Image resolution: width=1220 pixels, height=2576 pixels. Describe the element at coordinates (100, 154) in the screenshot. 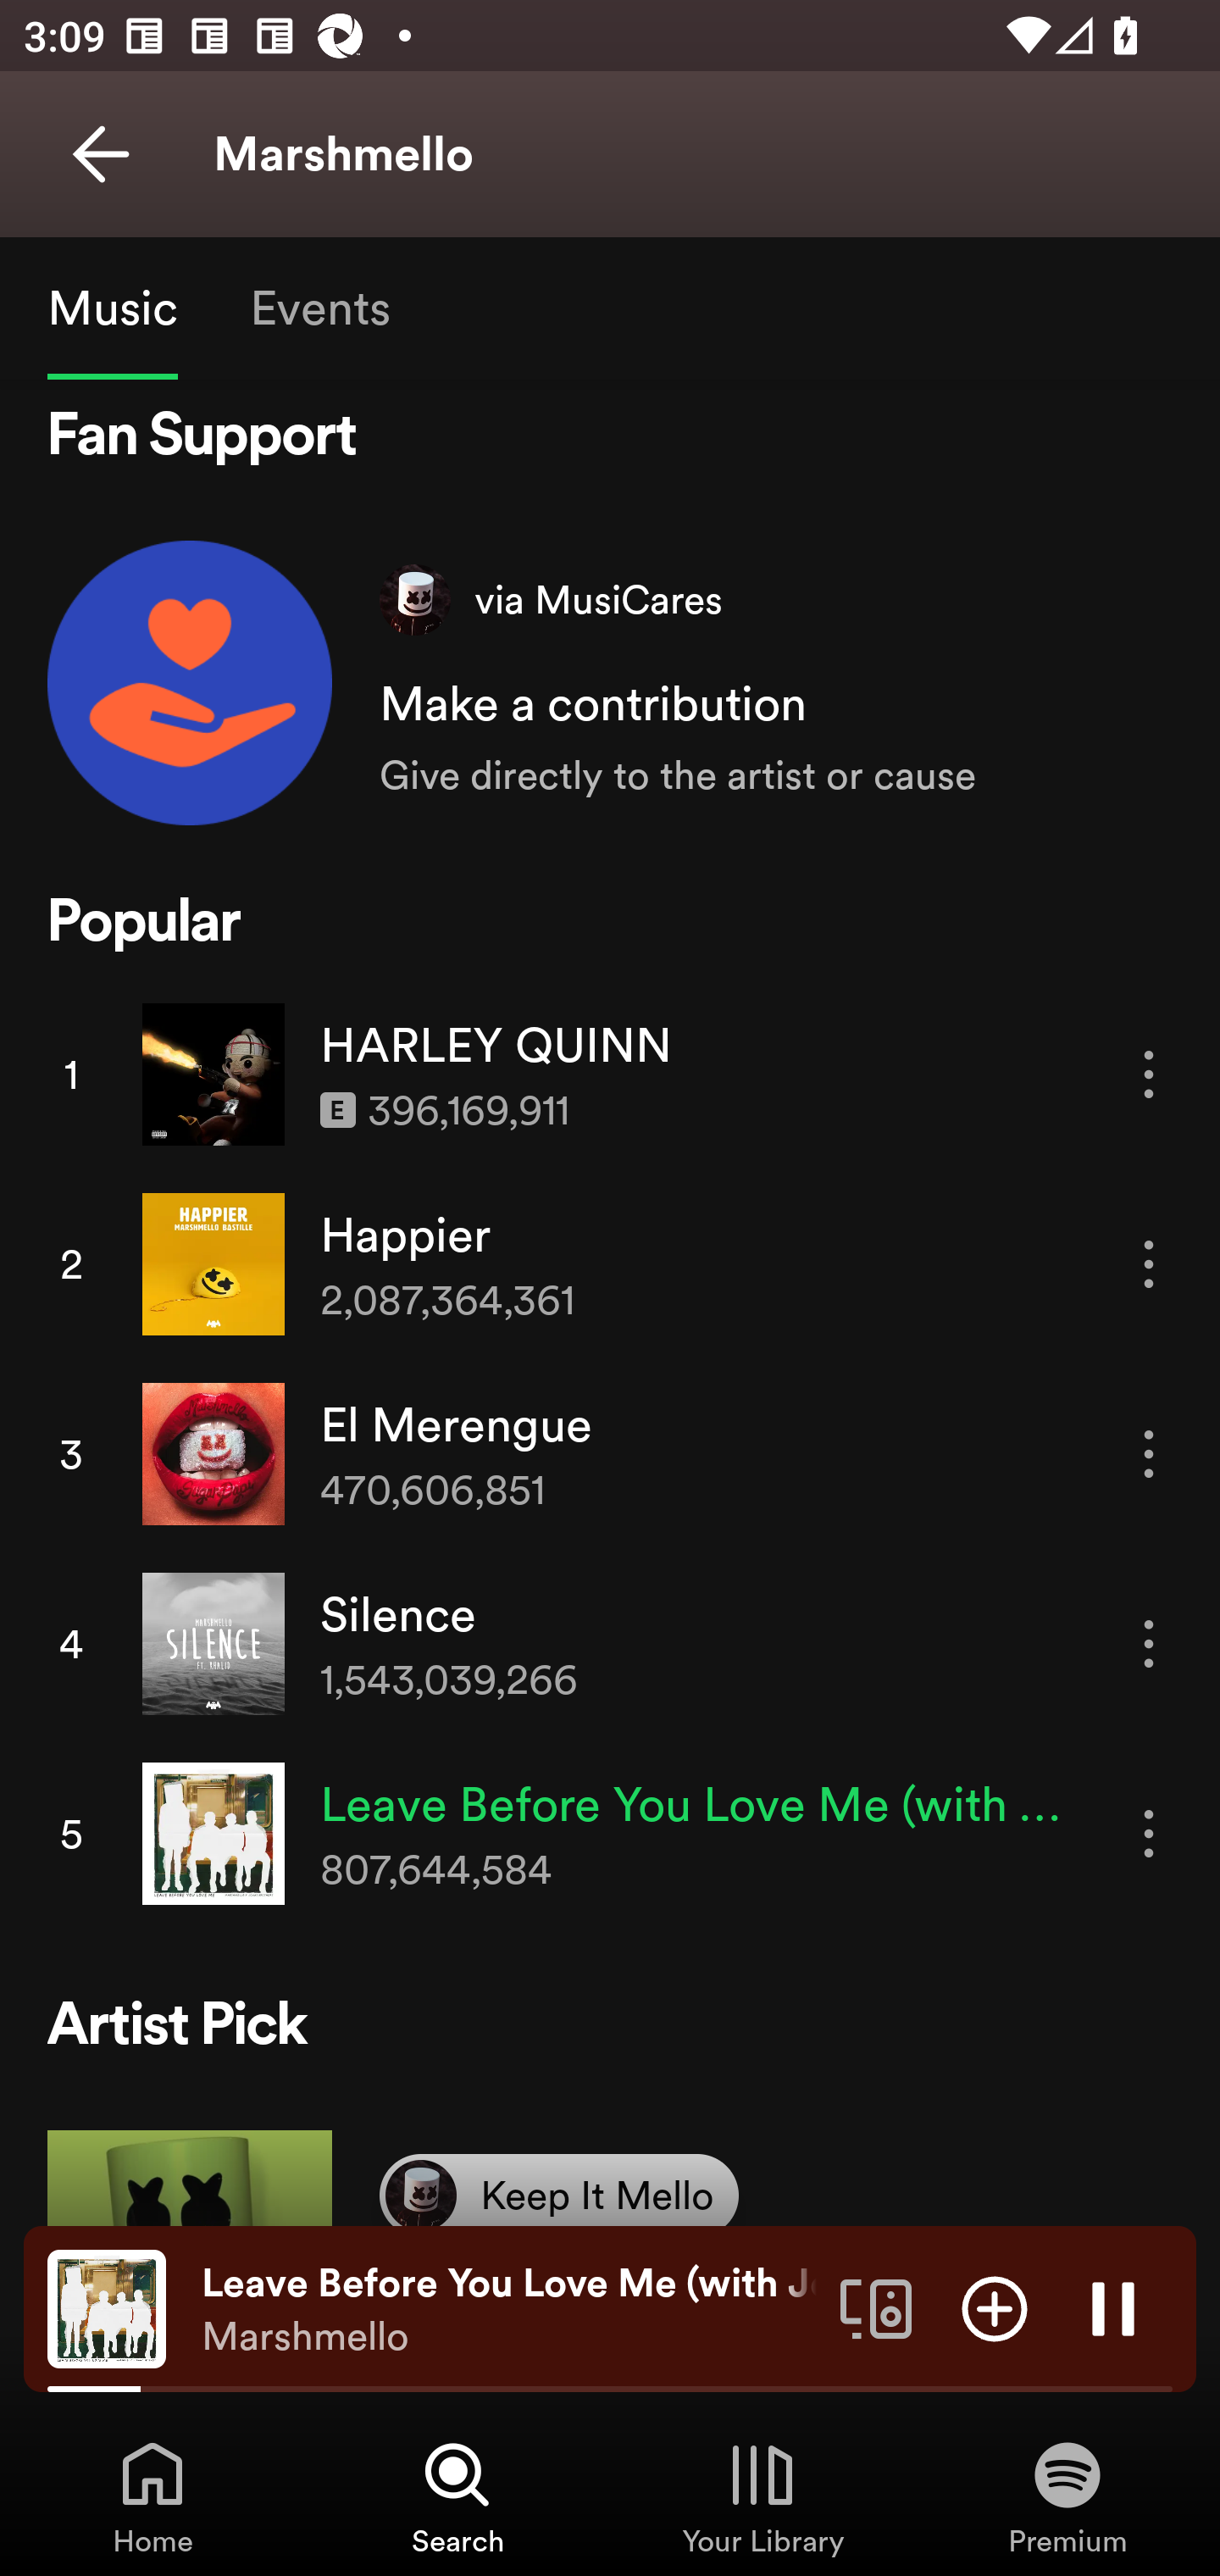

I see `Back` at that location.